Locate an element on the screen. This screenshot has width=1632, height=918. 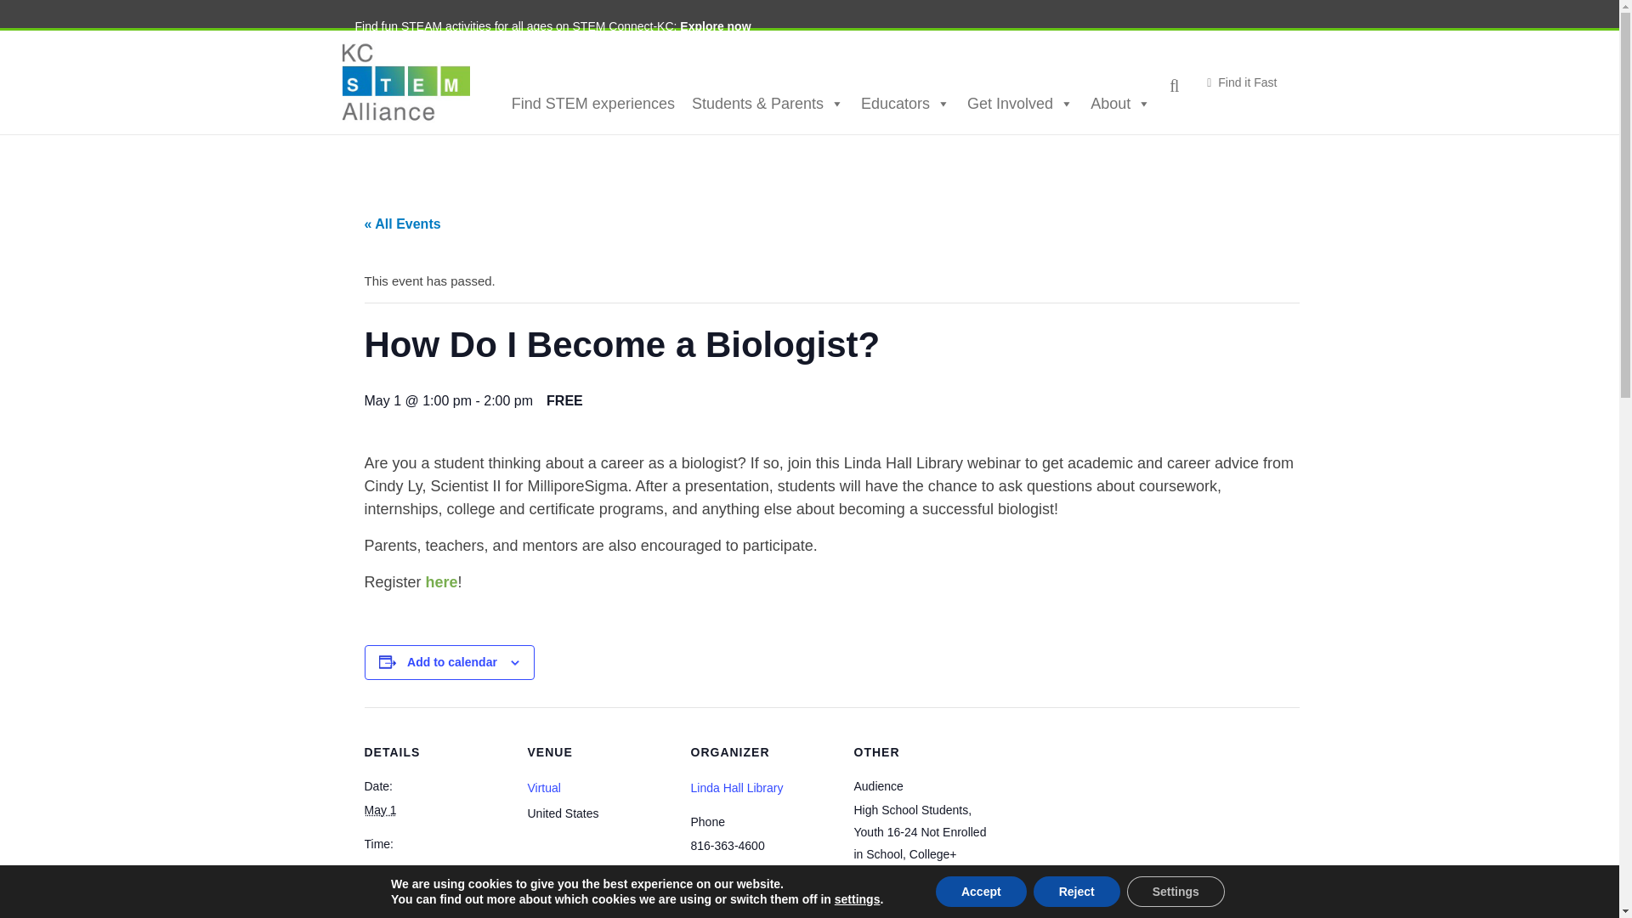
Explore now is located at coordinates (716, 25).